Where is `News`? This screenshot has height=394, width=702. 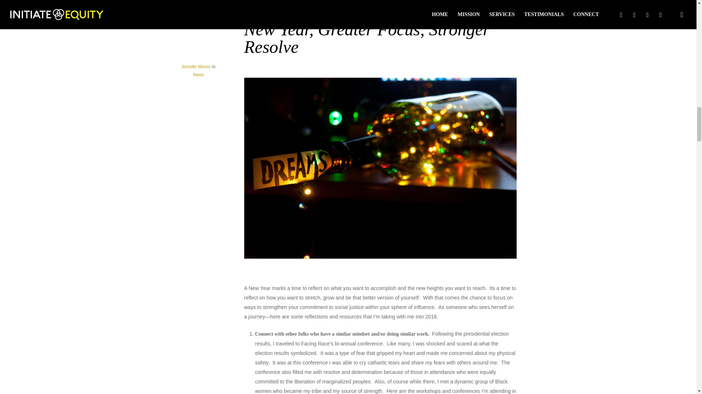 News is located at coordinates (198, 74).